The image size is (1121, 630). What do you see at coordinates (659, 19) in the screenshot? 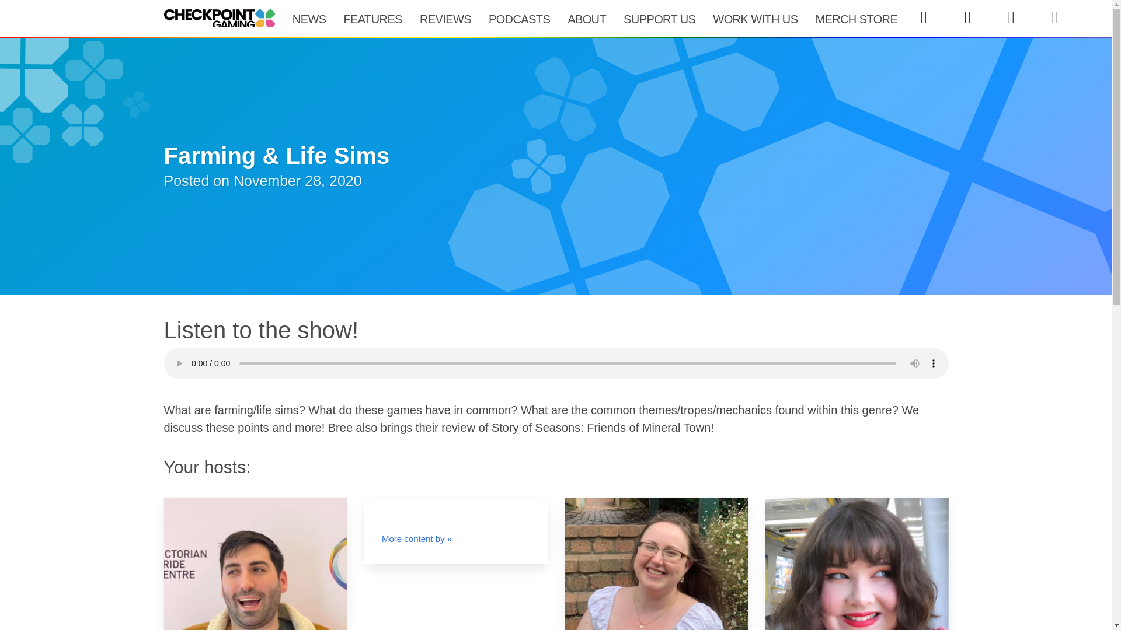
I see `SUPPORT US` at bounding box center [659, 19].